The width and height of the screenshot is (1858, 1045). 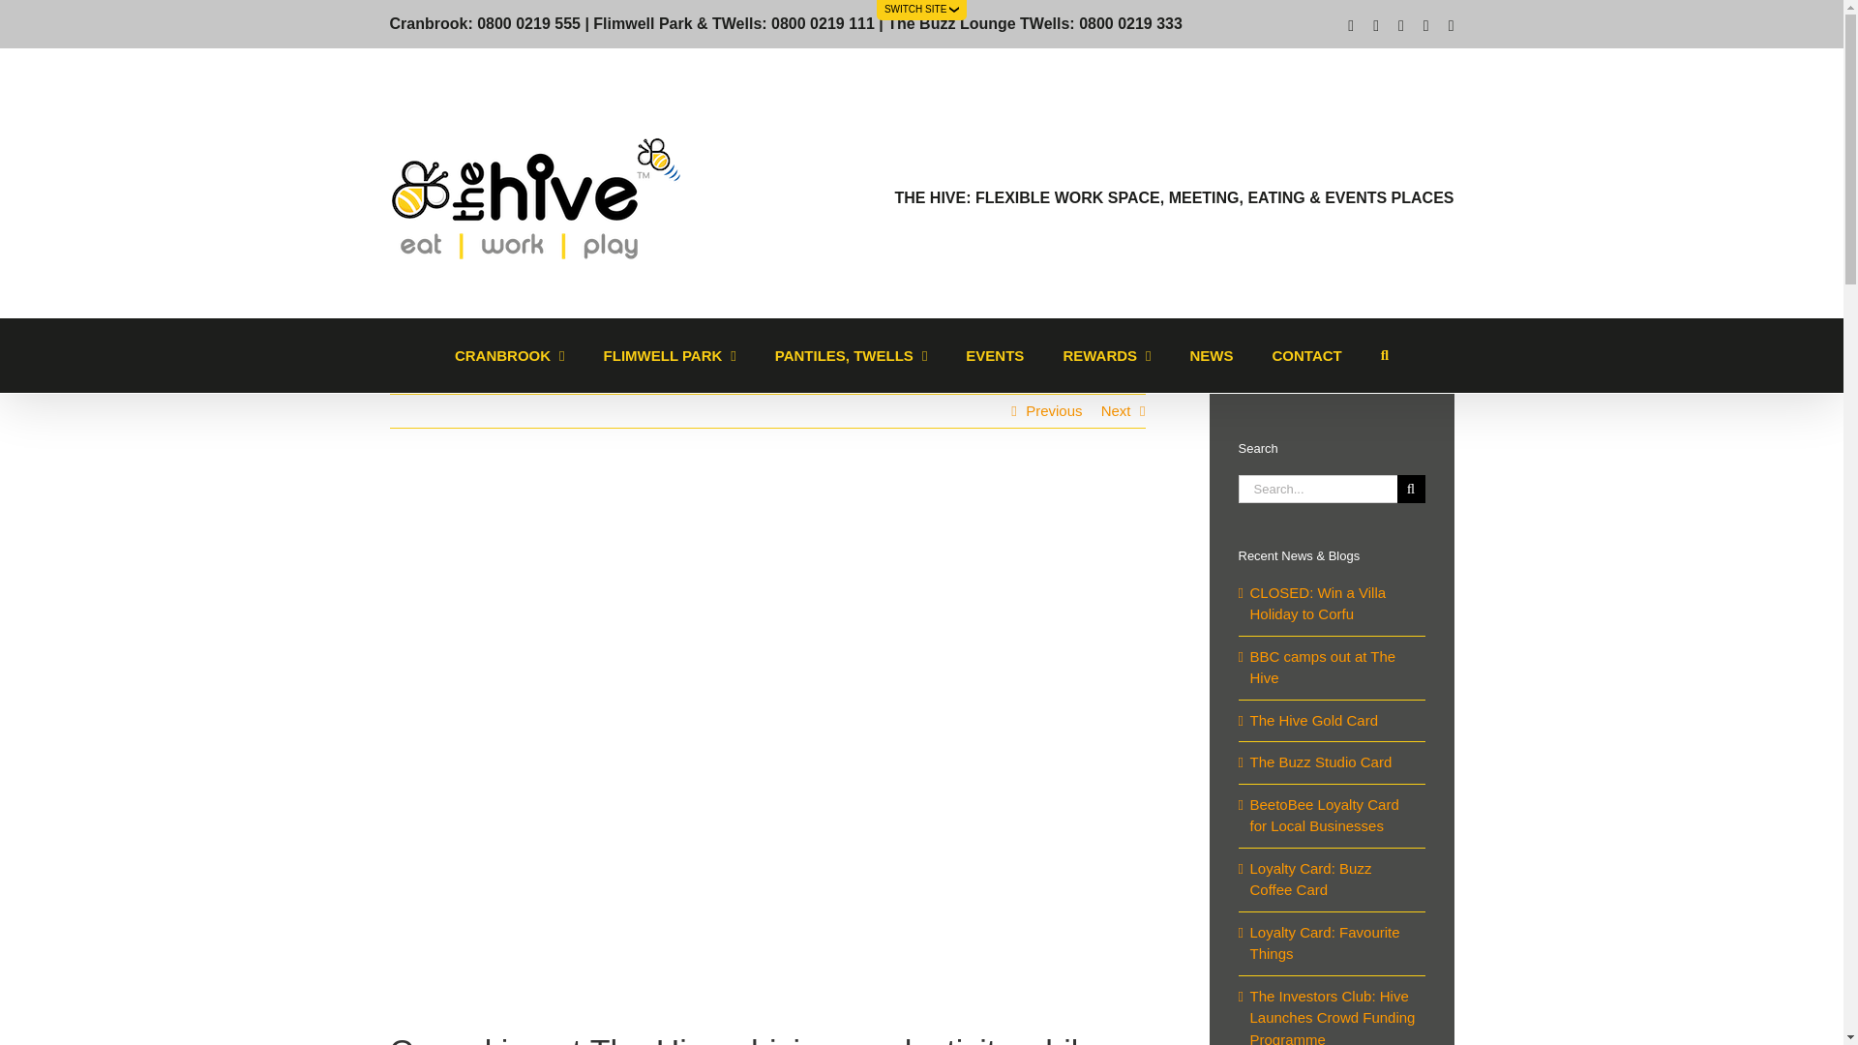 What do you see at coordinates (1306, 356) in the screenshot?
I see `CONTACT` at bounding box center [1306, 356].